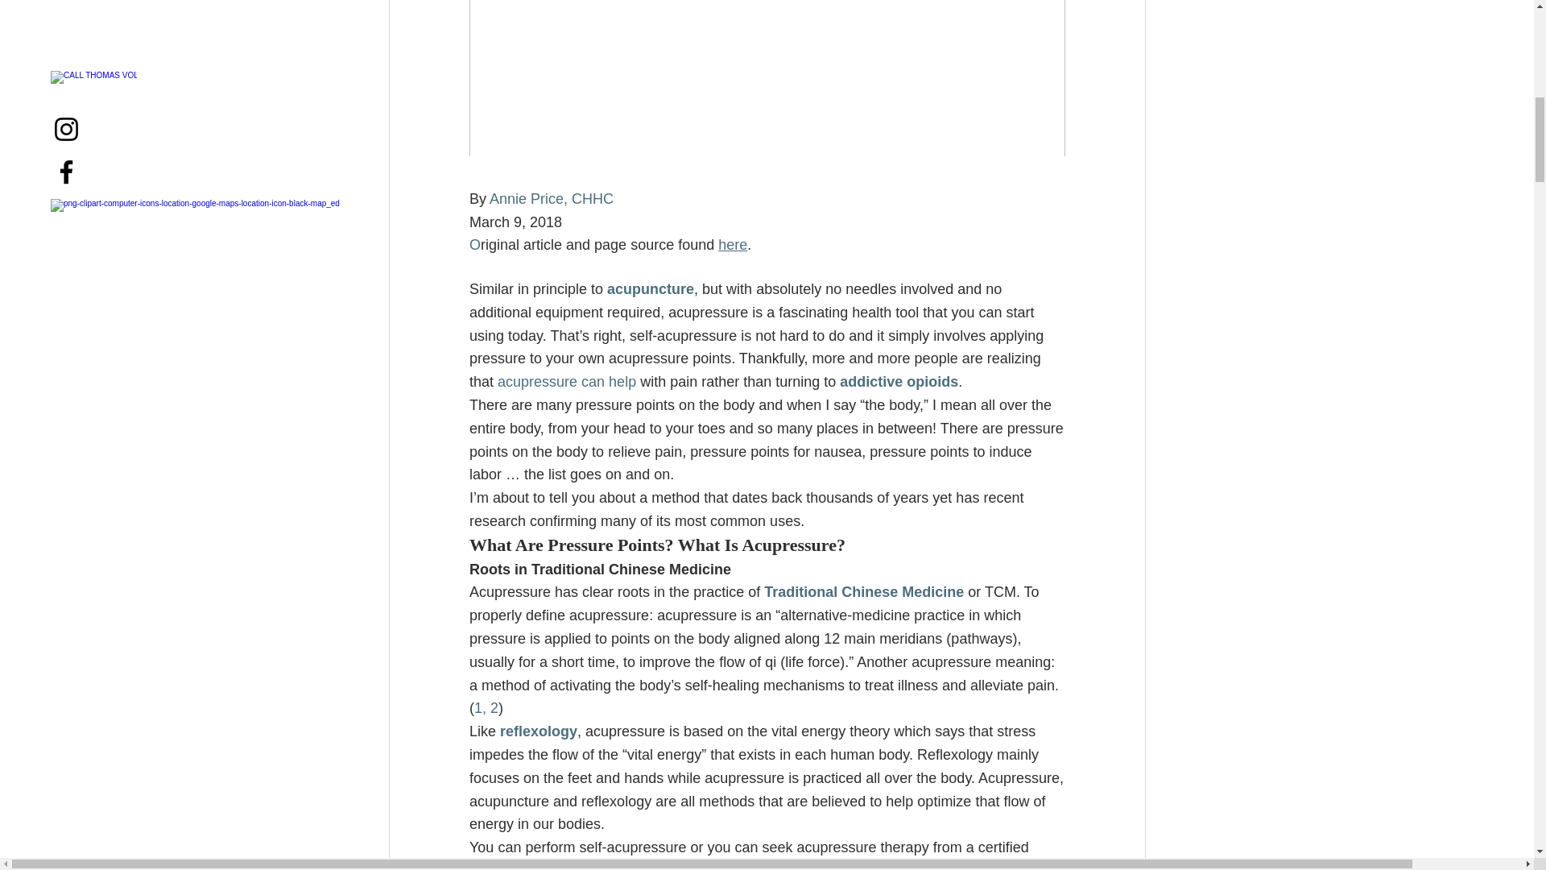 This screenshot has width=1546, height=870. I want to click on acupressure can help, so click(567, 382).